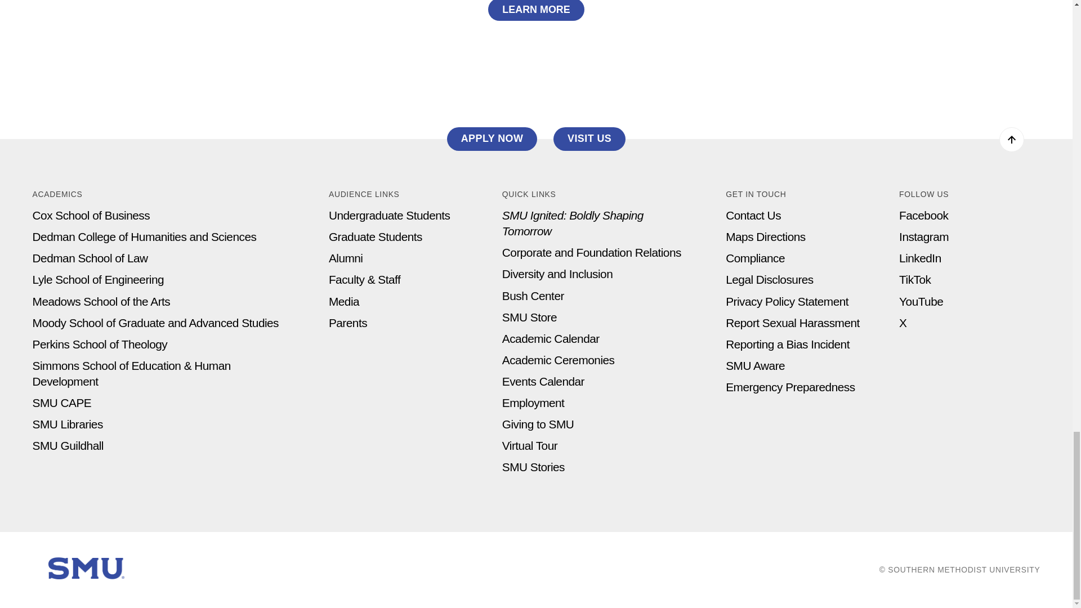  I want to click on Parents, so click(348, 323).